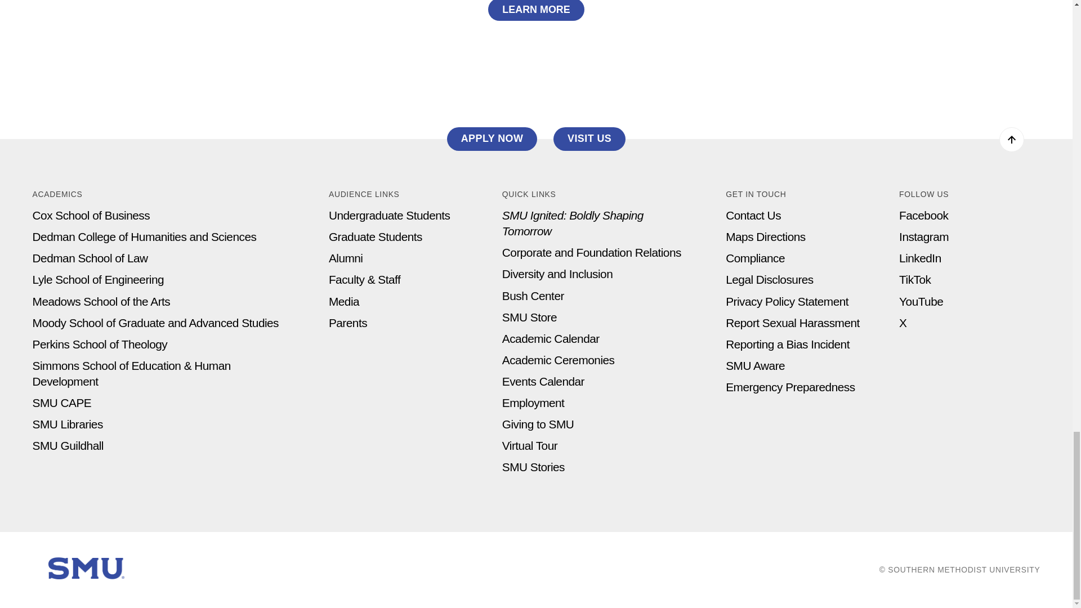  I want to click on Parents, so click(348, 323).